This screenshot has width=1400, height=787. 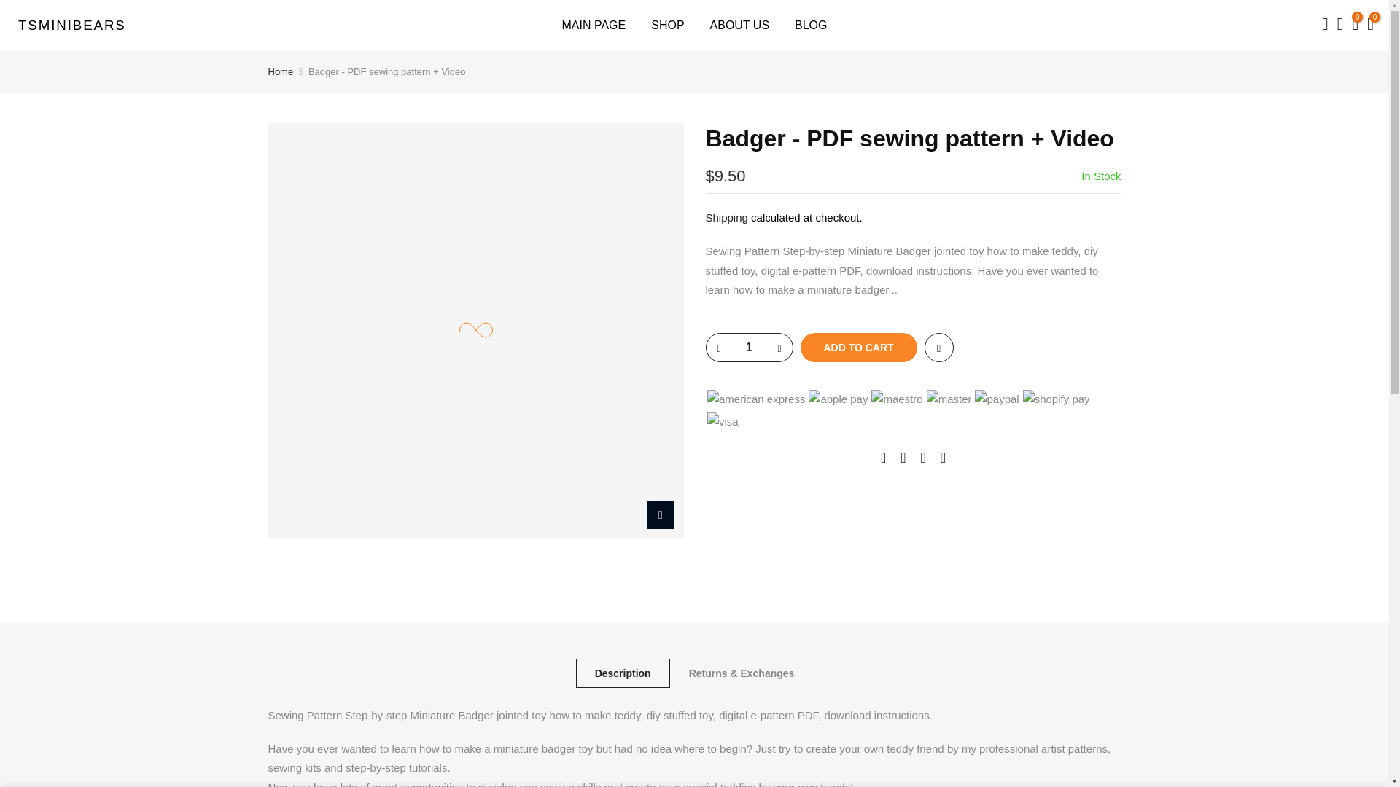 I want to click on TSMINIBEARS, so click(x=71, y=26).